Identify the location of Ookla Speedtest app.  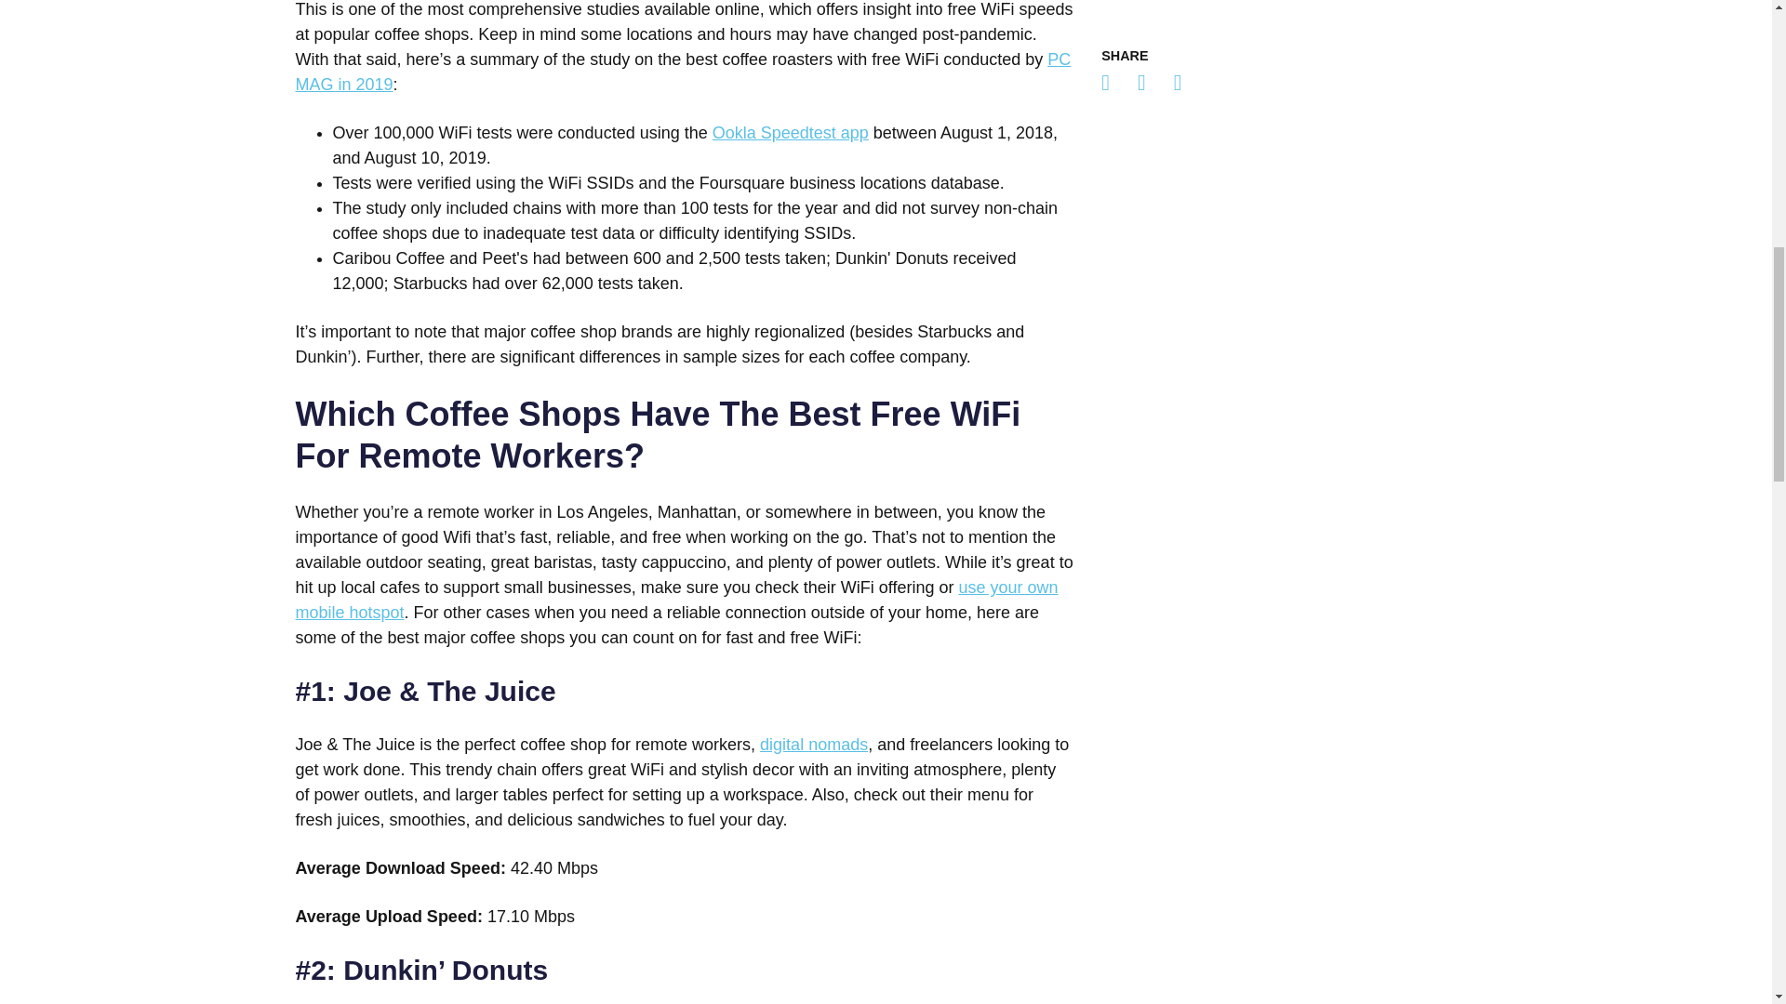
(791, 132).